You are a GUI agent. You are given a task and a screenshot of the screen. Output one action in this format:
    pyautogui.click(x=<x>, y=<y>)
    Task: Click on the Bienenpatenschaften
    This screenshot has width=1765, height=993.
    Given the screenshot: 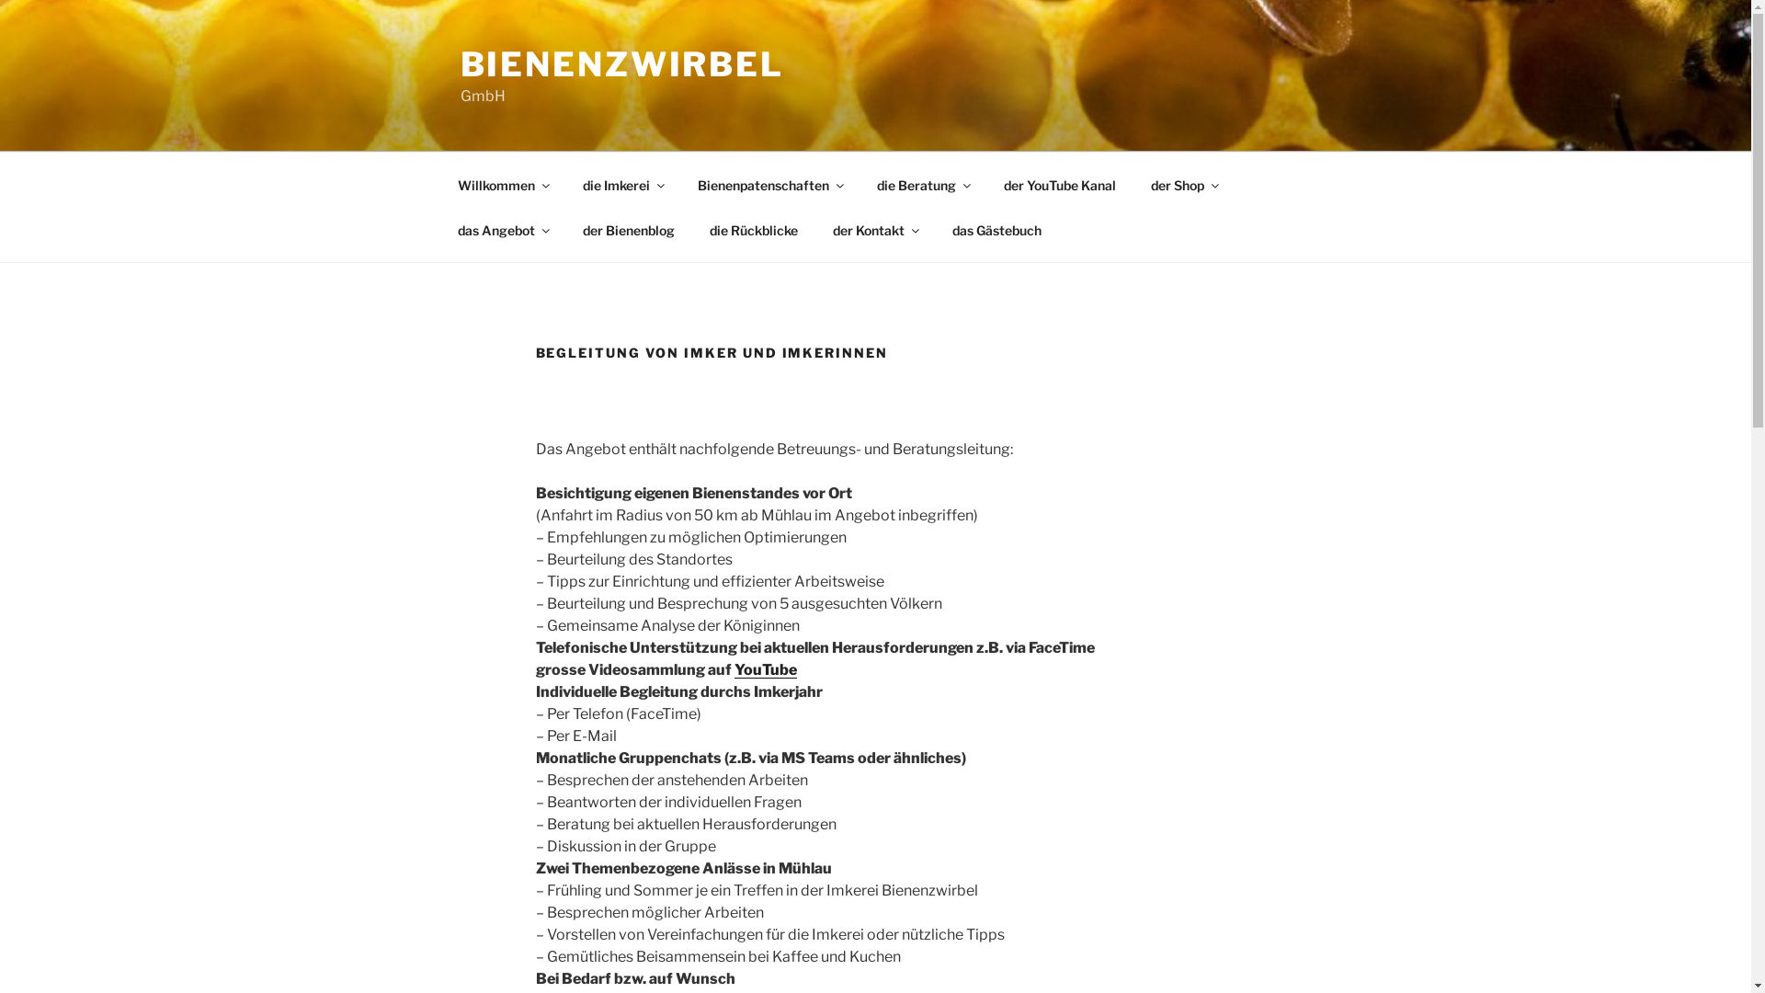 What is the action you would take?
    pyautogui.click(x=770, y=184)
    